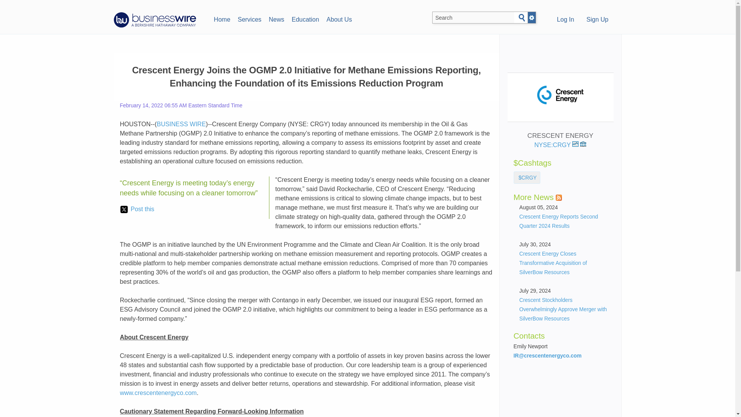 This screenshot has width=741, height=417. I want to click on View stock quote and chart, so click(575, 144).